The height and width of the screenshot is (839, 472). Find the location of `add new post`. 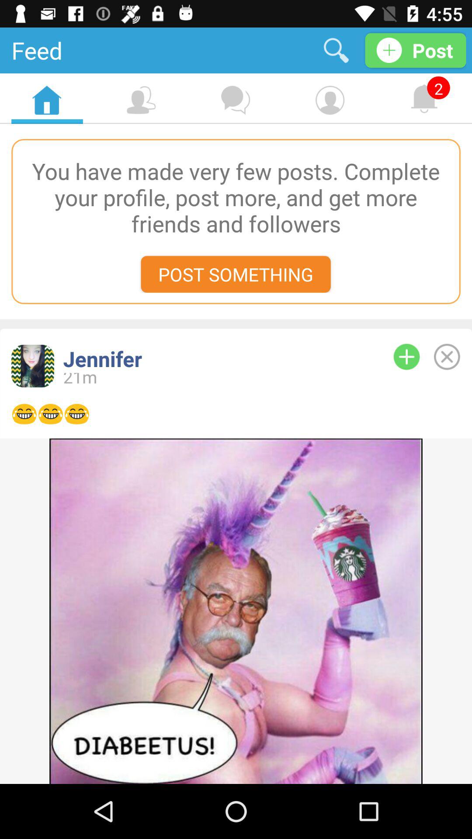

add new post is located at coordinates (406, 357).